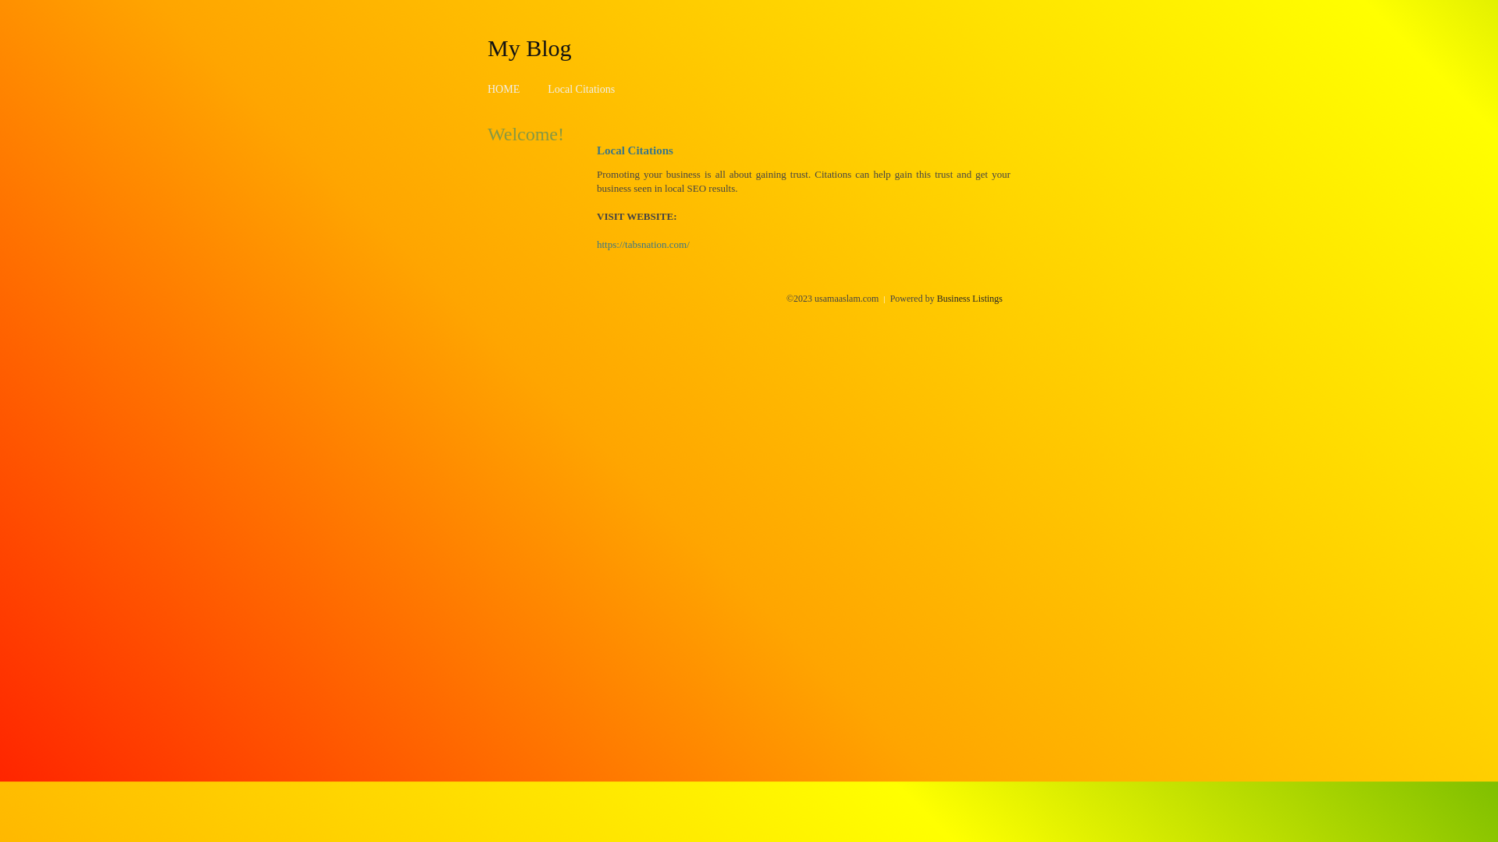 Image resolution: width=1498 pixels, height=842 pixels. What do you see at coordinates (643, 245) in the screenshot?
I see `https://tabsnation.com/` at bounding box center [643, 245].